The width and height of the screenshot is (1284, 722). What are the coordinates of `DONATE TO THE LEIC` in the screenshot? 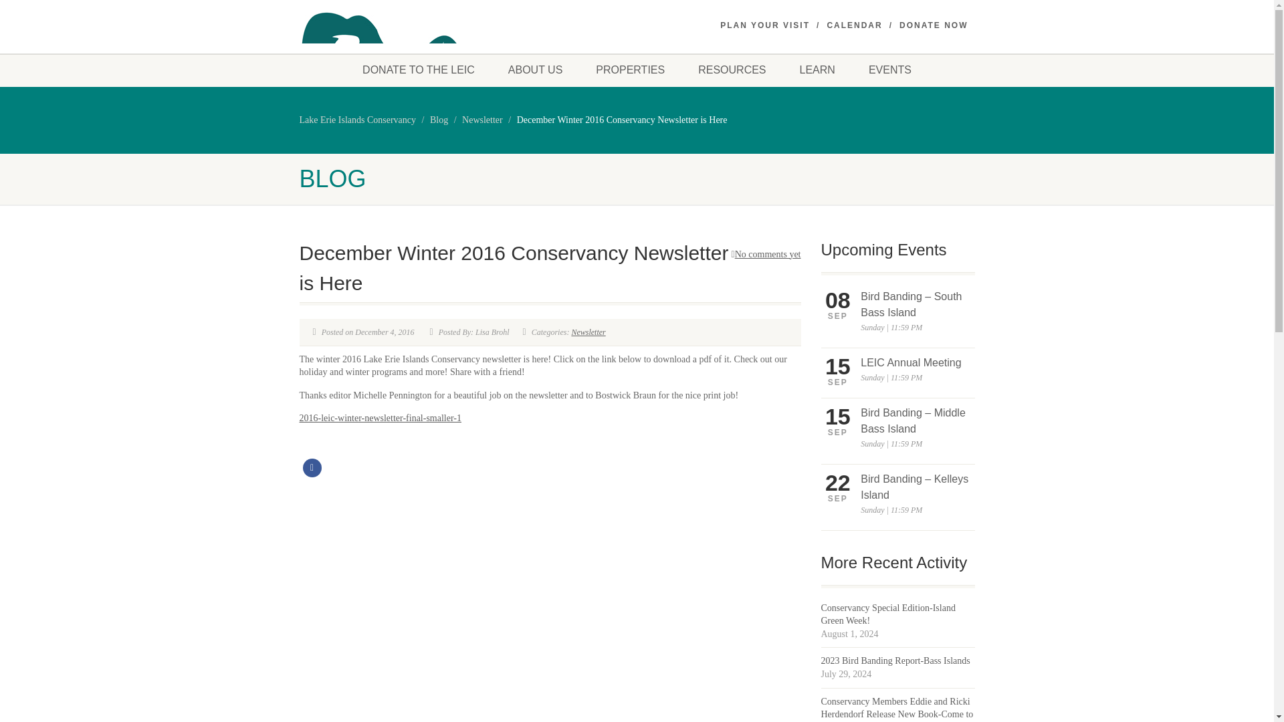 It's located at (419, 70).